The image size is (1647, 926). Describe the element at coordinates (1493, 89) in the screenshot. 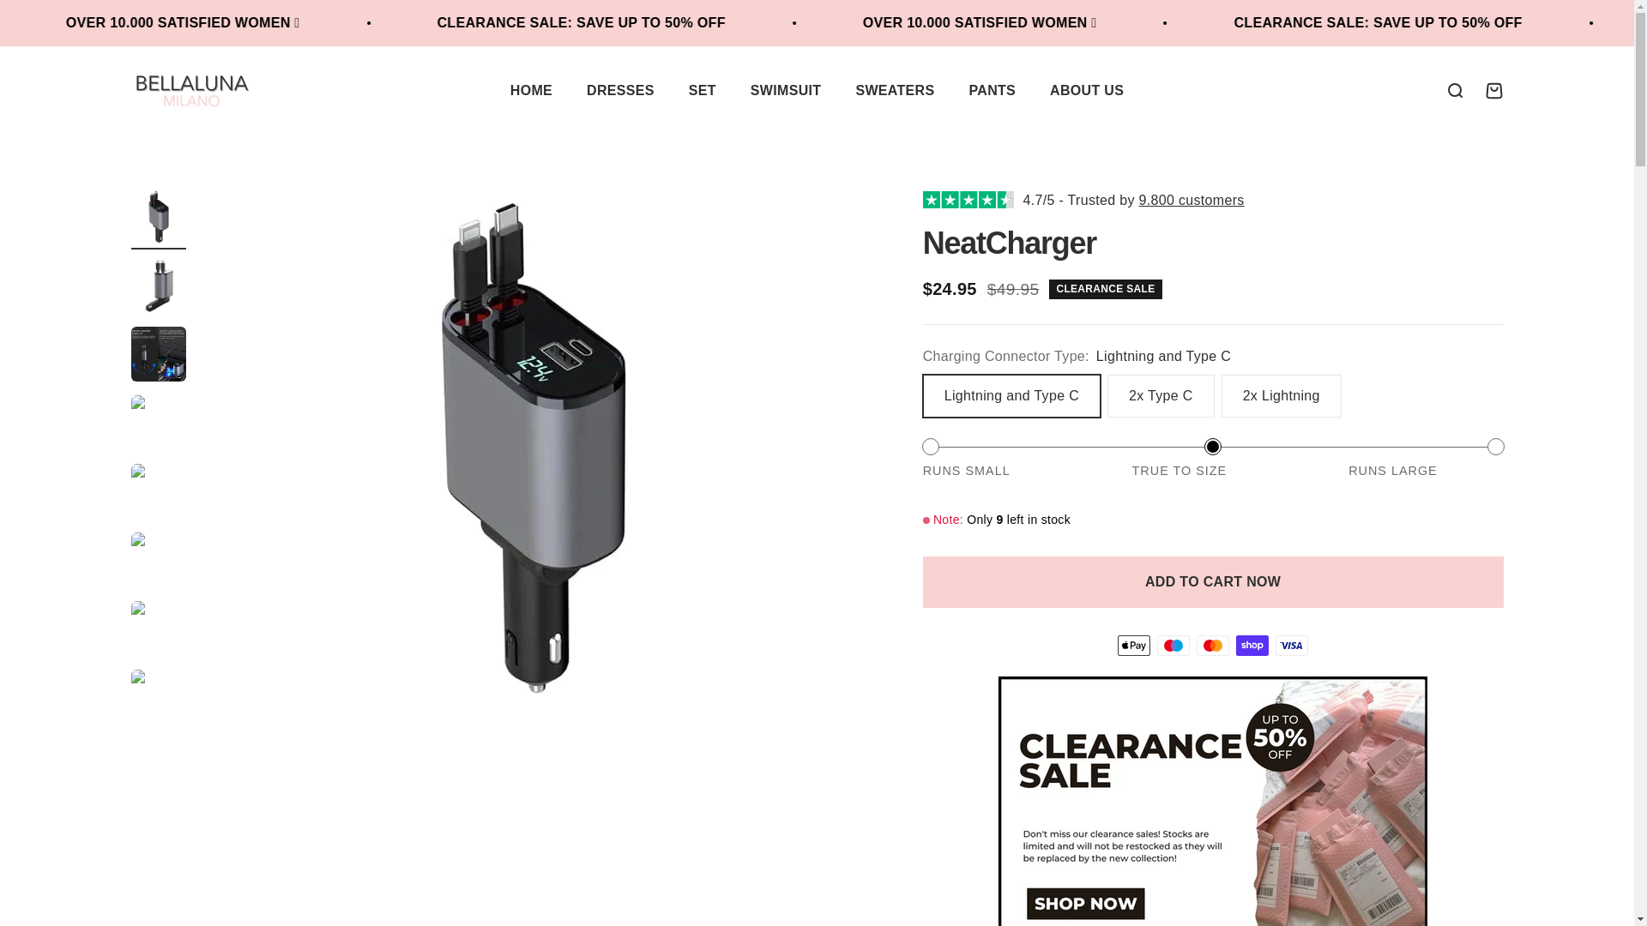

I see `2x Type C` at that location.